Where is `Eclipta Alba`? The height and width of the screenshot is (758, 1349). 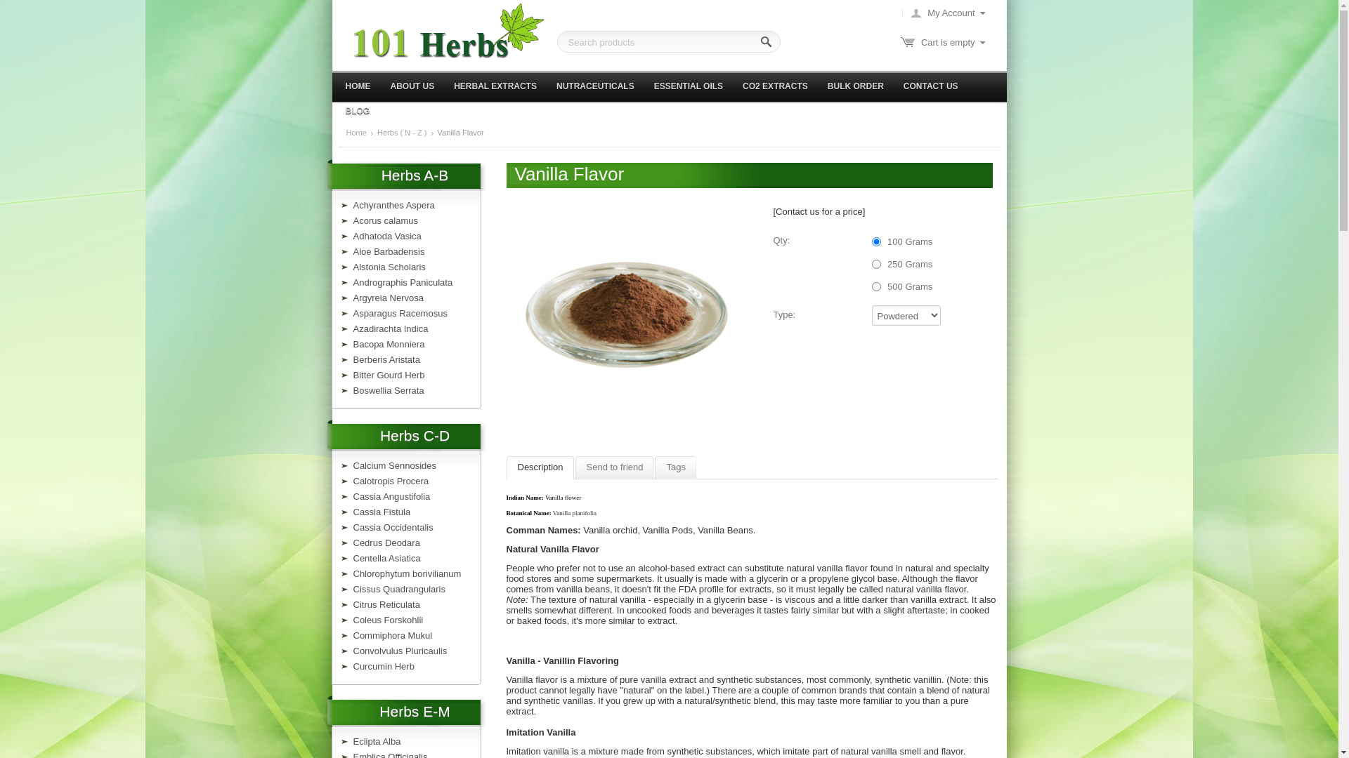 Eclipta Alba is located at coordinates (377, 741).